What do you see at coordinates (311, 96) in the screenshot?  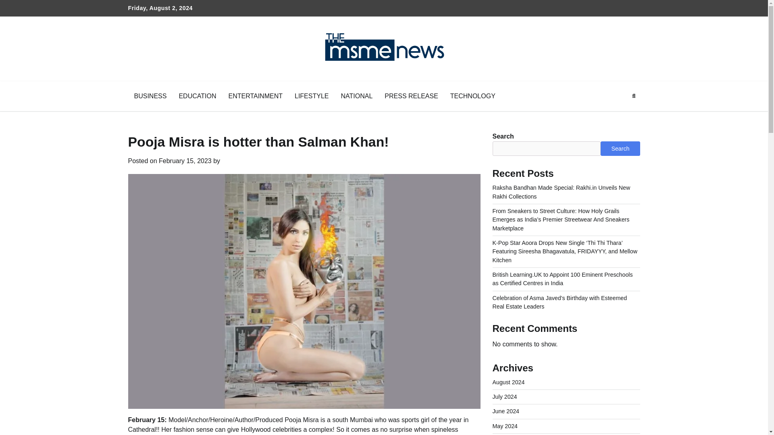 I see `LIFESTYLE` at bounding box center [311, 96].